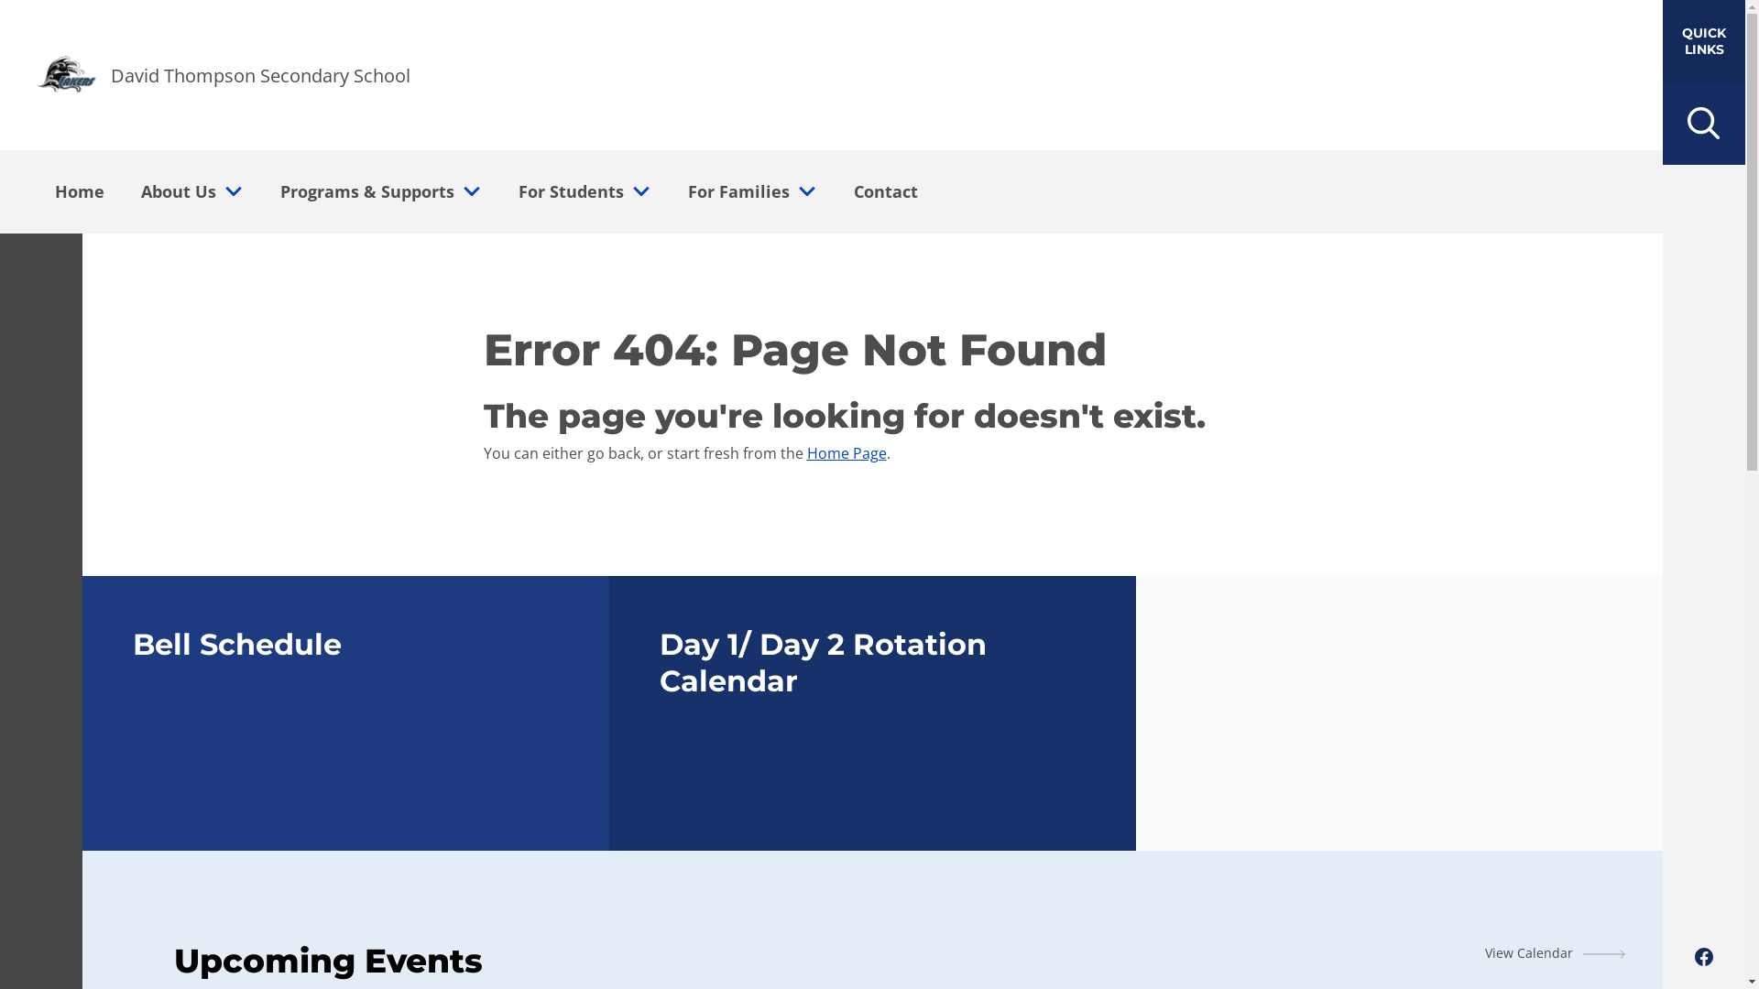  What do you see at coordinates (1704, 41) in the screenshot?
I see `QUICK LINKS` at bounding box center [1704, 41].